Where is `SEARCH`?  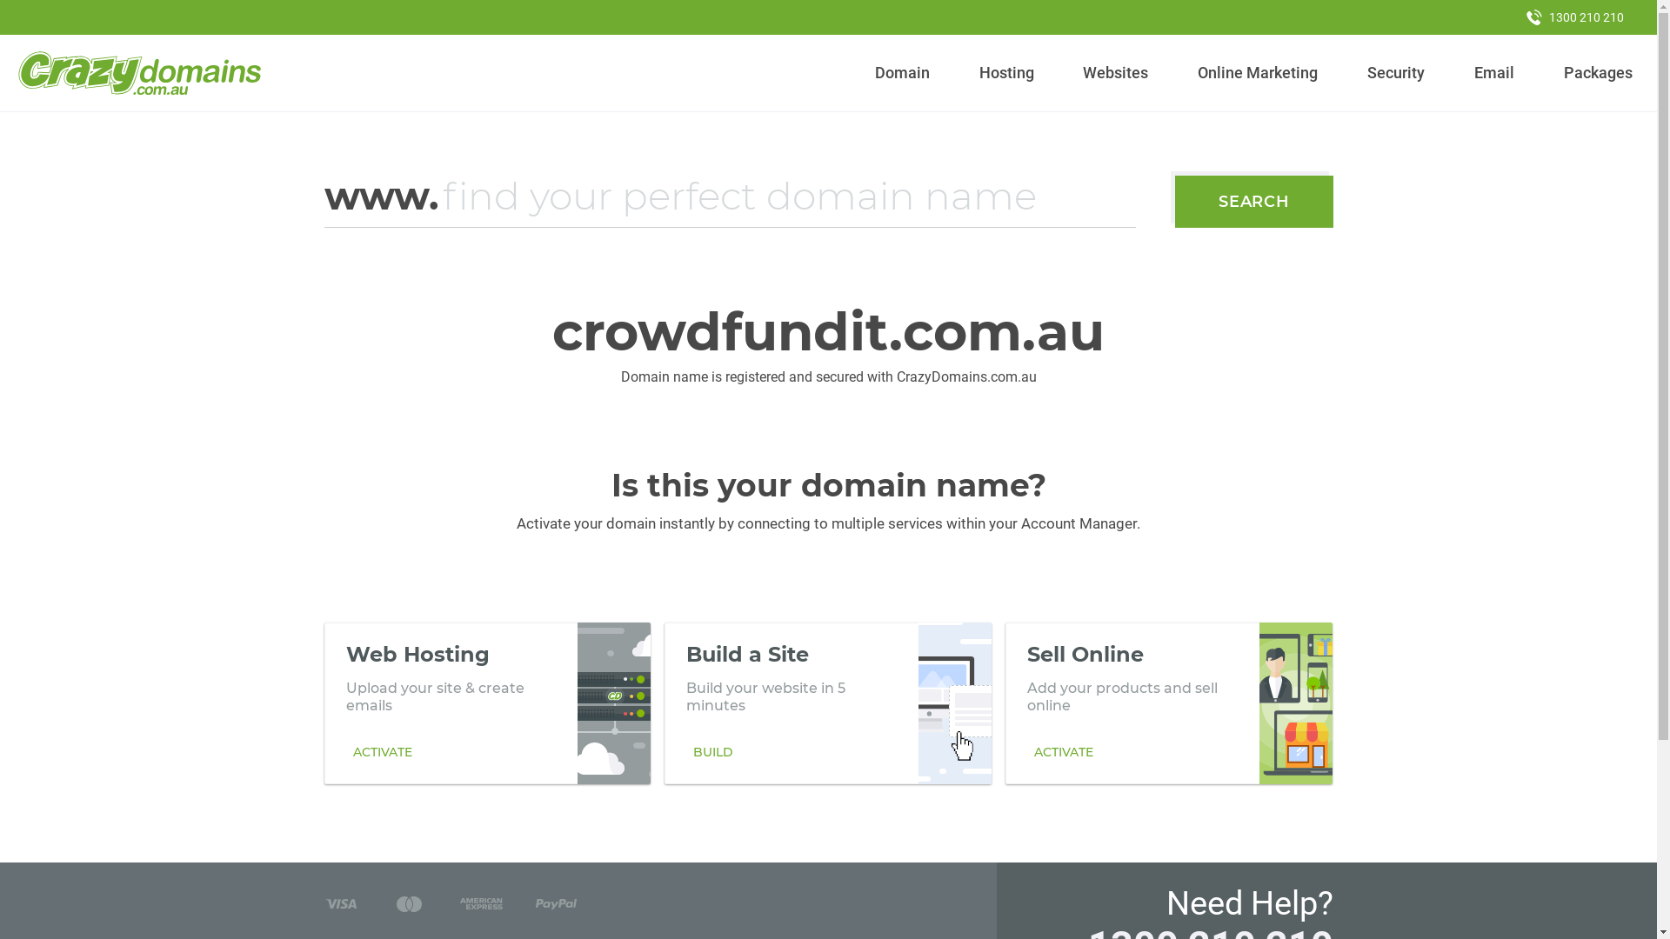 SEARCH is located at coordinates (1254, 202).